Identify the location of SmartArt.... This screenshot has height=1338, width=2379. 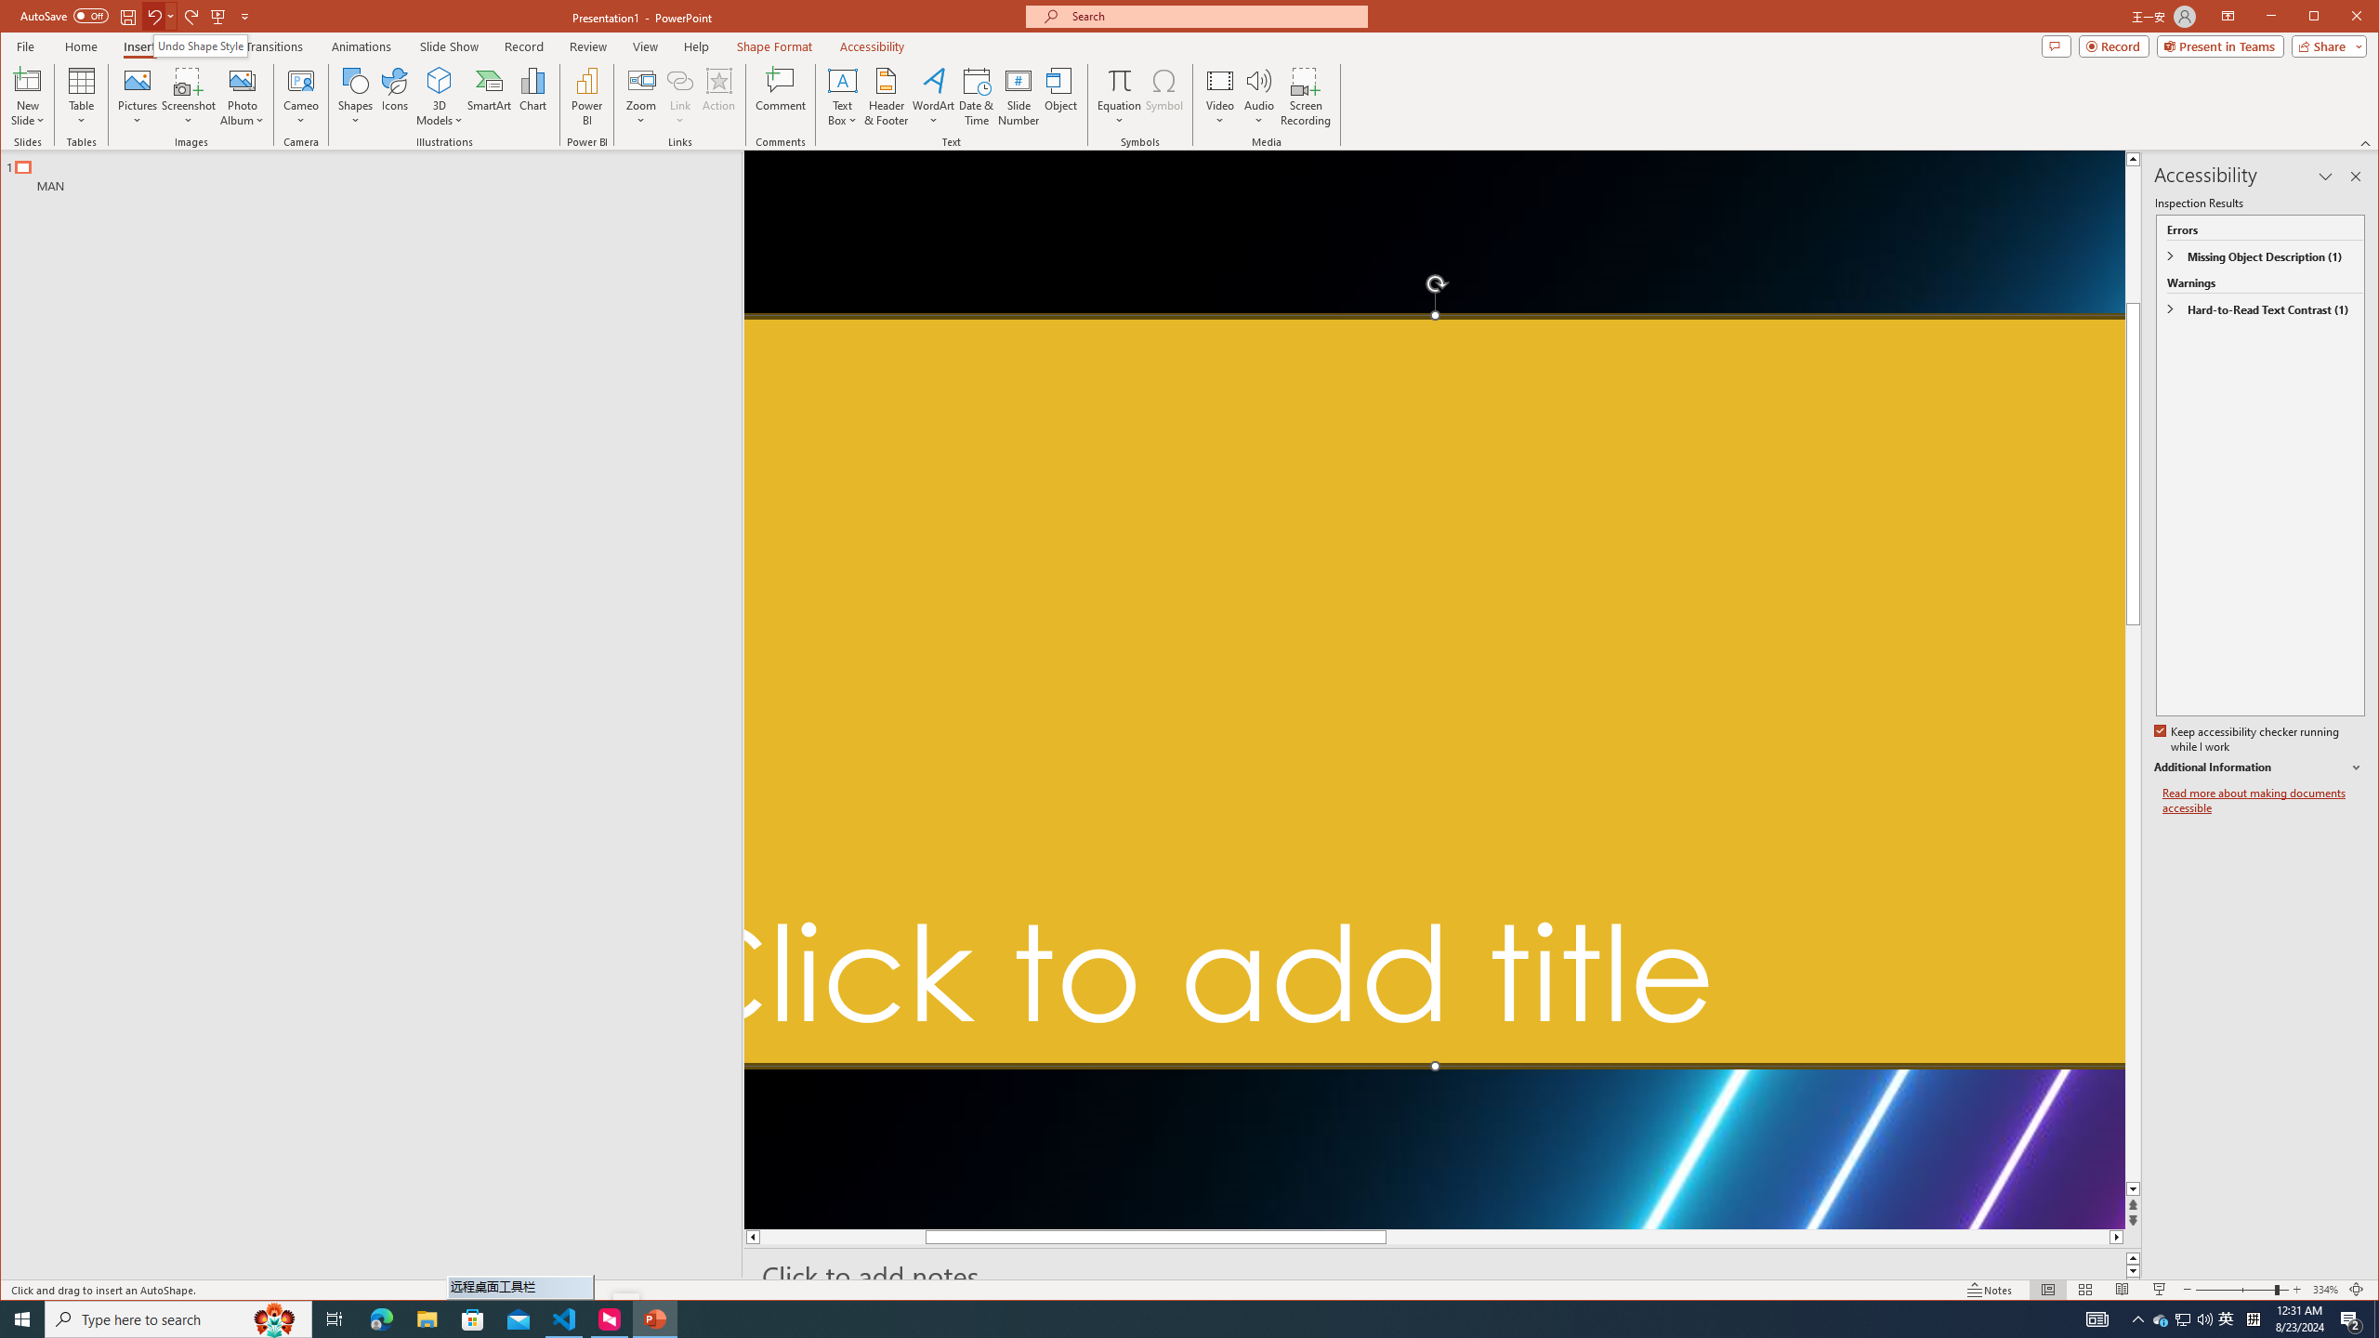
(489, 97).